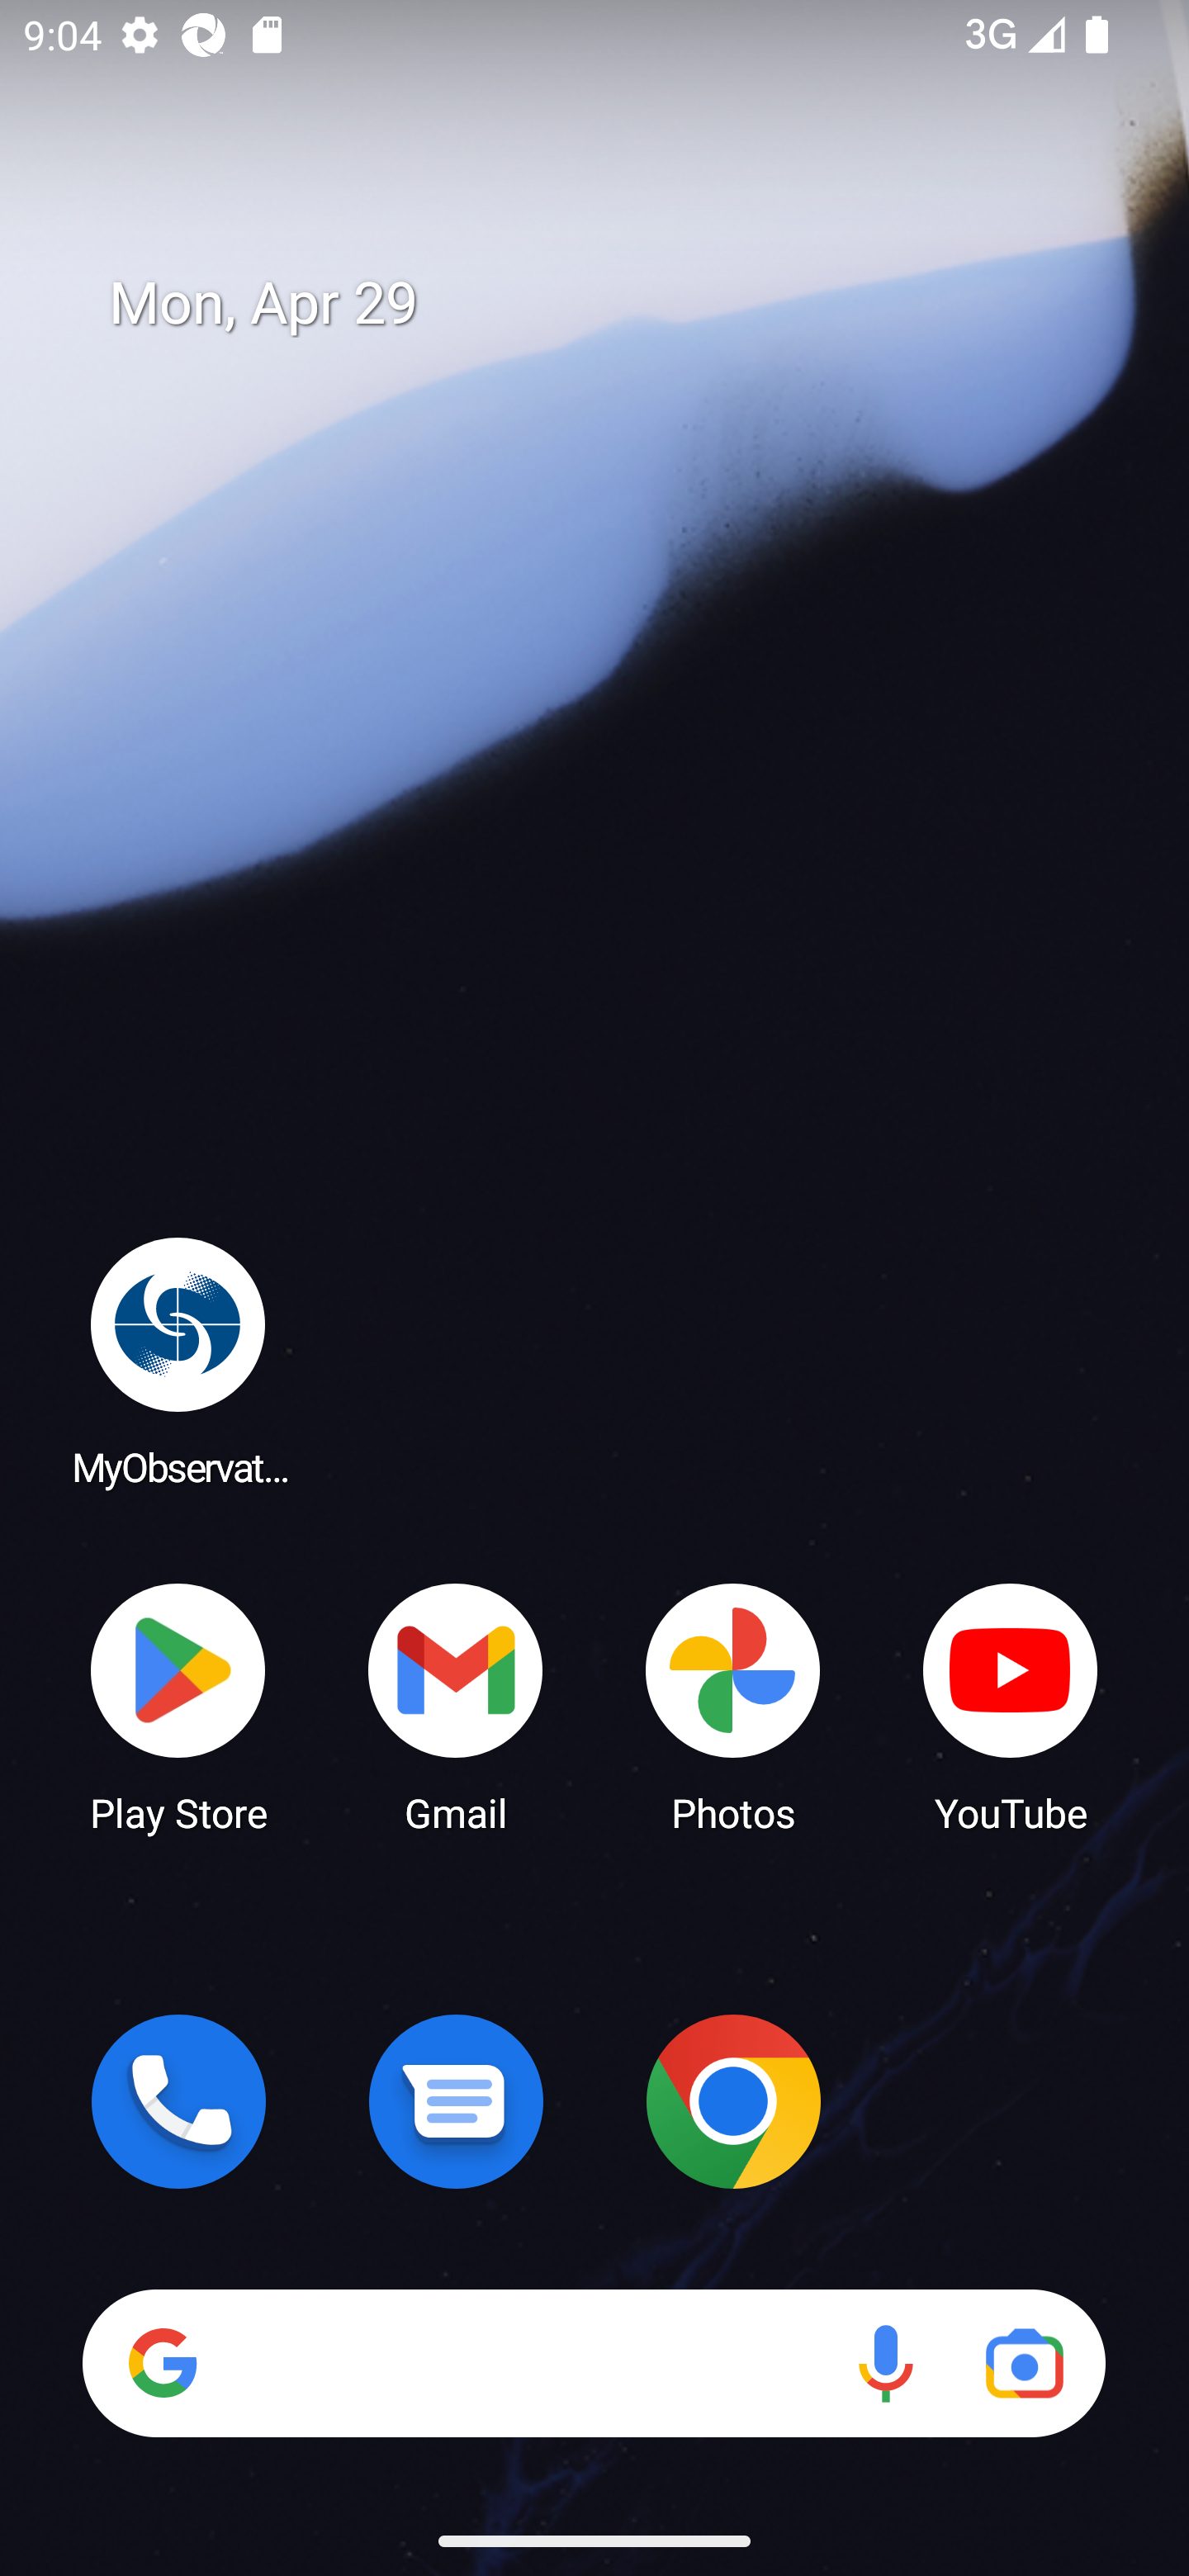 The height and width of the screenshot is (2576, 1189). What do you see at coordinates (733, 2101) in the screenshot?
I see `Chrome` at bounding box center [733, 2101].